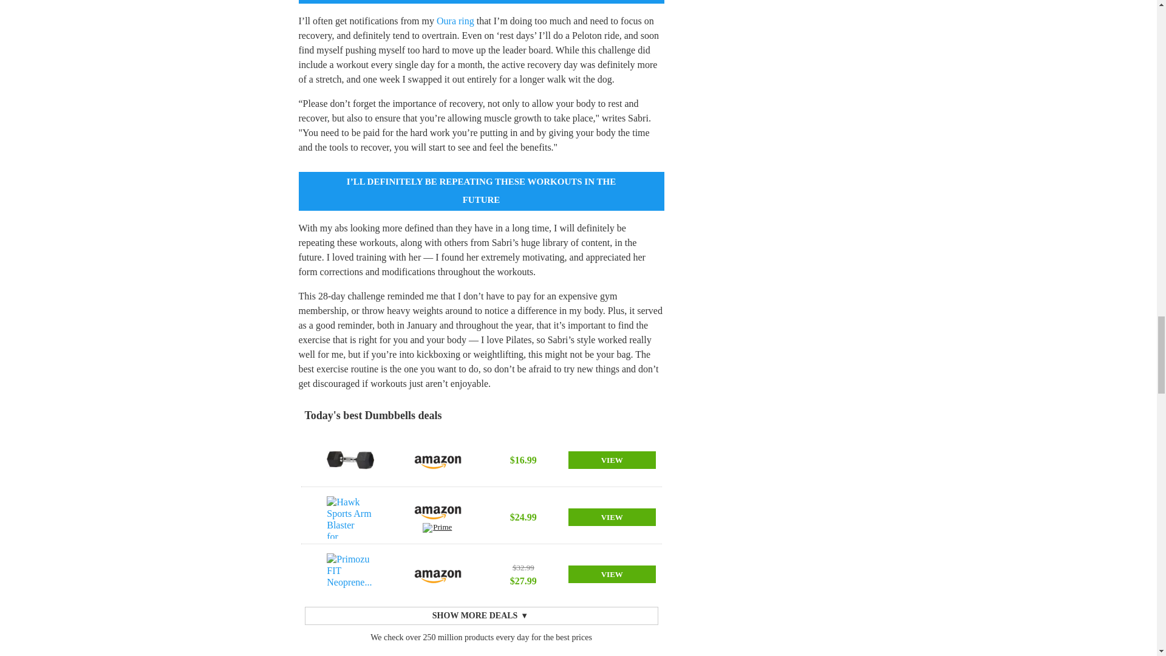  Describe the element at coordinates (350, 517) in the screenshot. I see `Hawk Sports Arm Blaster for...` at that location.